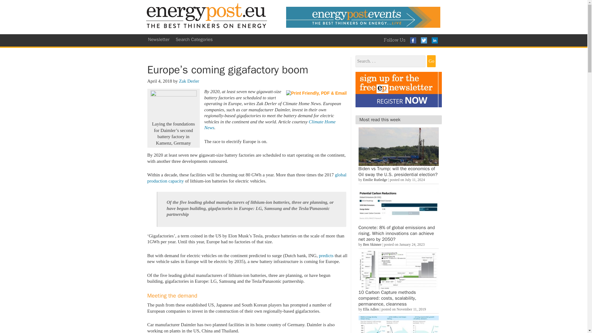 The width and height of the screenshot is (592, 333). Describe the element at coordinates (194, 39) in the screenshot. I see `Search Categories` at that location.